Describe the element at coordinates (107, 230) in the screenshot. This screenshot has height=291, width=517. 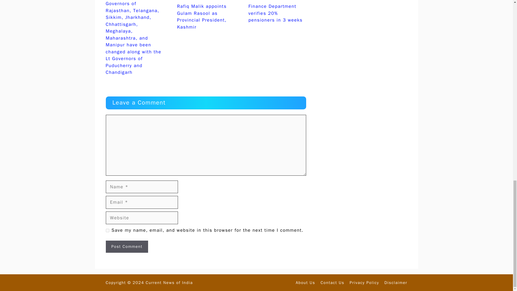
I see `yes` at that location.